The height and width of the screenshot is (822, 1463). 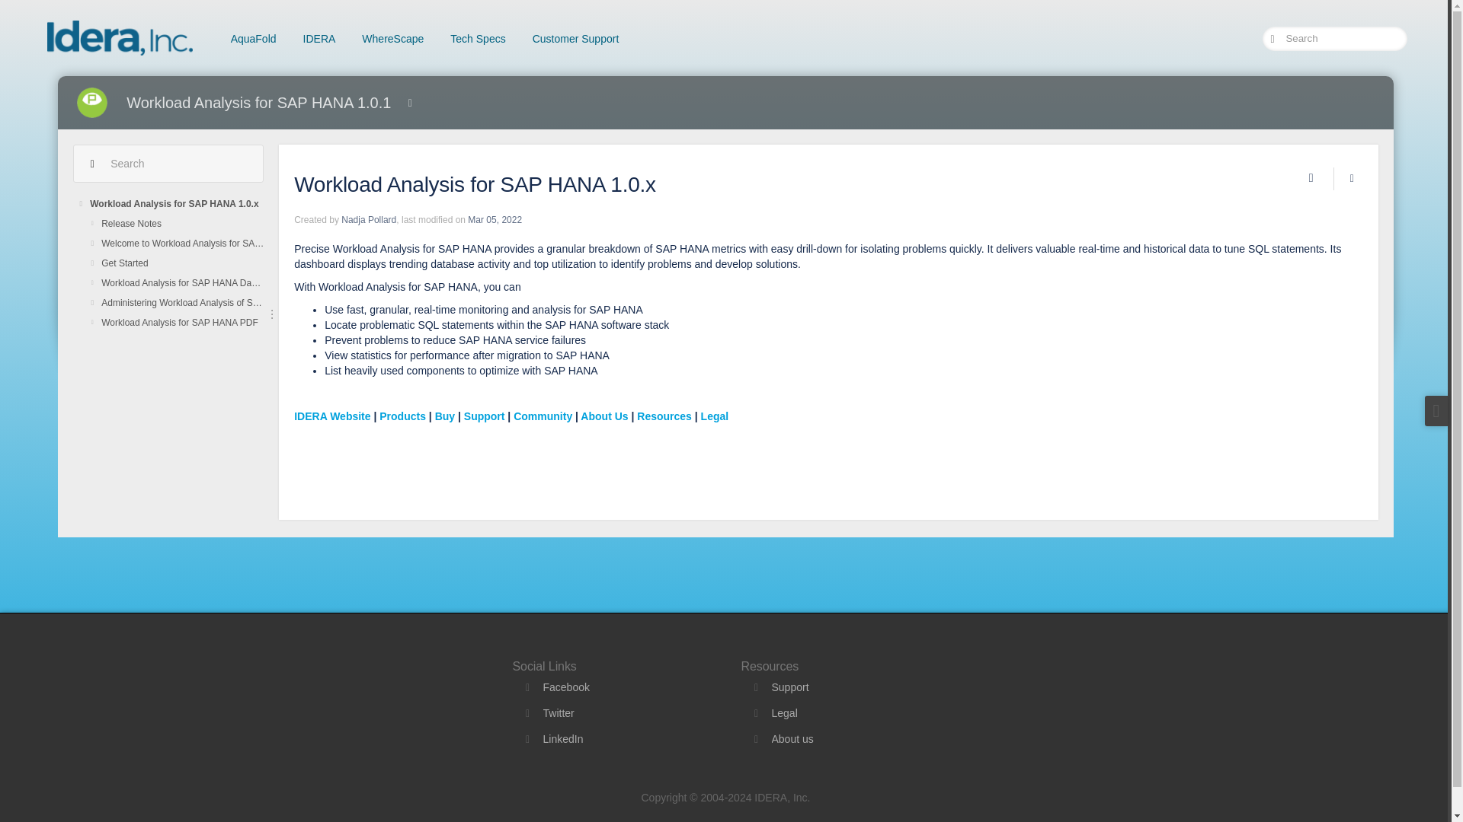 I want to click on Workload Analysis for SAP HANA 1.0.1, so click(x=258, y=102).